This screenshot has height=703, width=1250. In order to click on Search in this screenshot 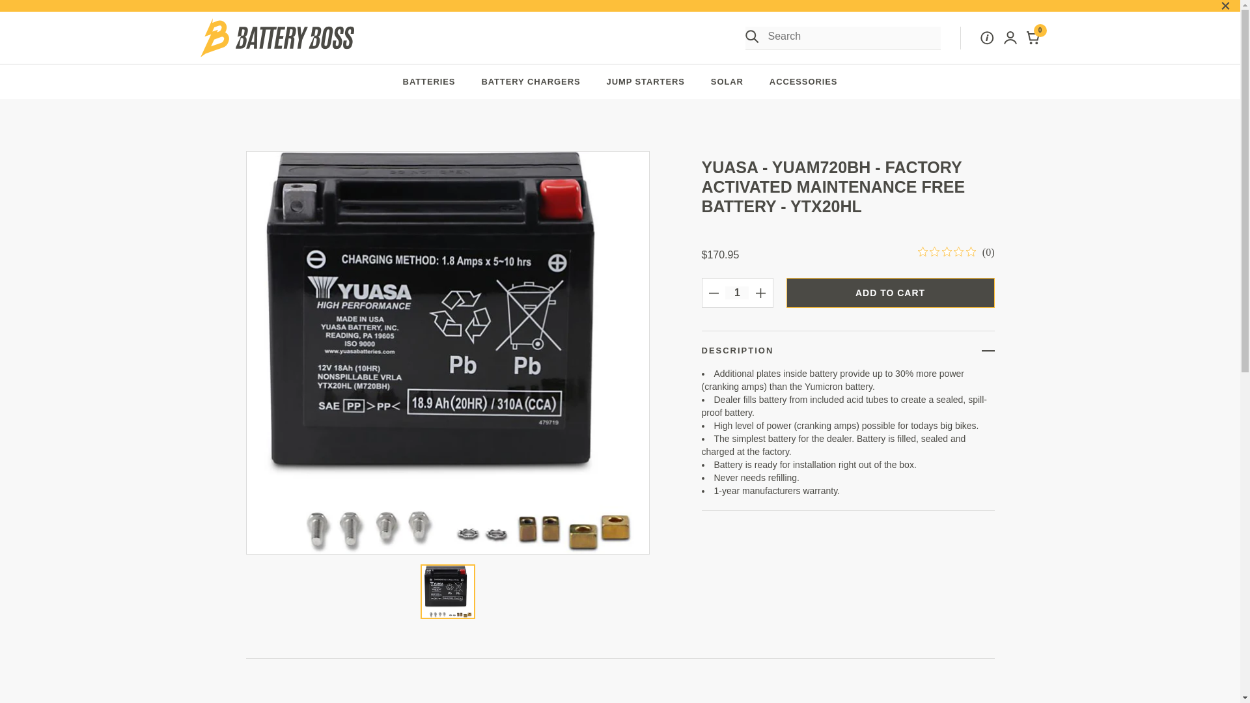, I will do `click(751, 36)`.